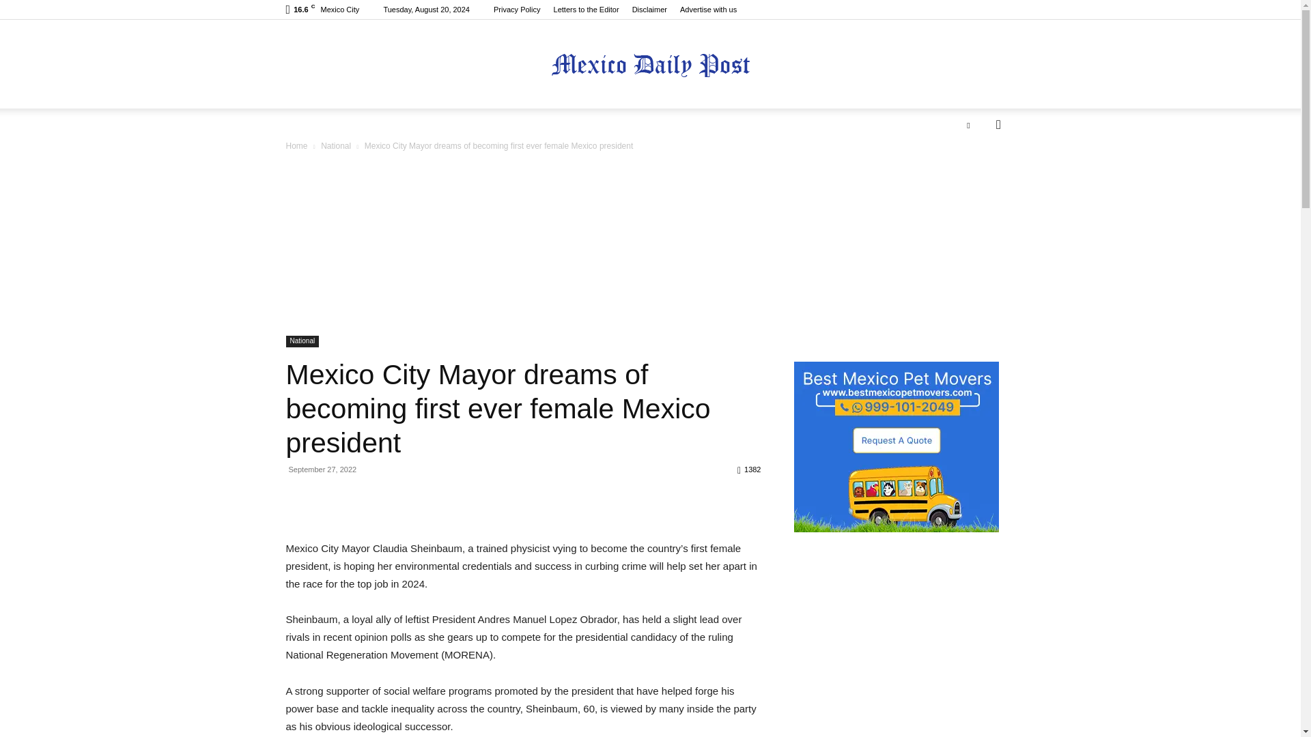  Describe the element at coordinates (649, 10) in the screenshot. I see `Disclaimer` at that location.